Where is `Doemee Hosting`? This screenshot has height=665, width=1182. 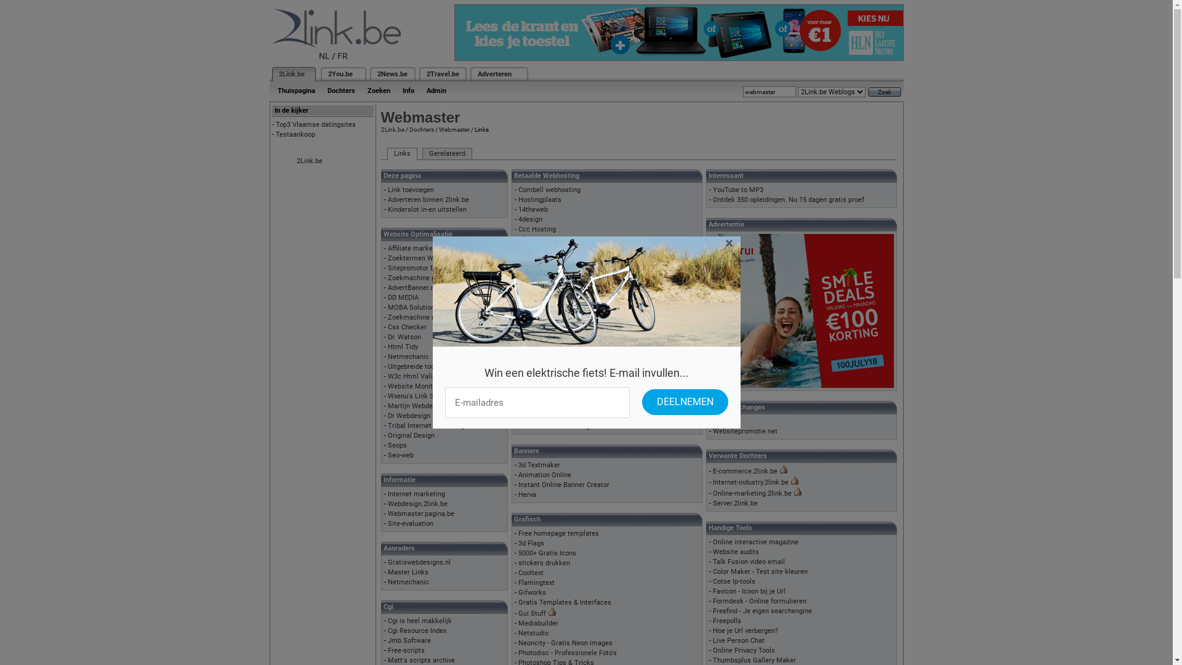 Doemee Hosting is located at coordinates (544, 249).